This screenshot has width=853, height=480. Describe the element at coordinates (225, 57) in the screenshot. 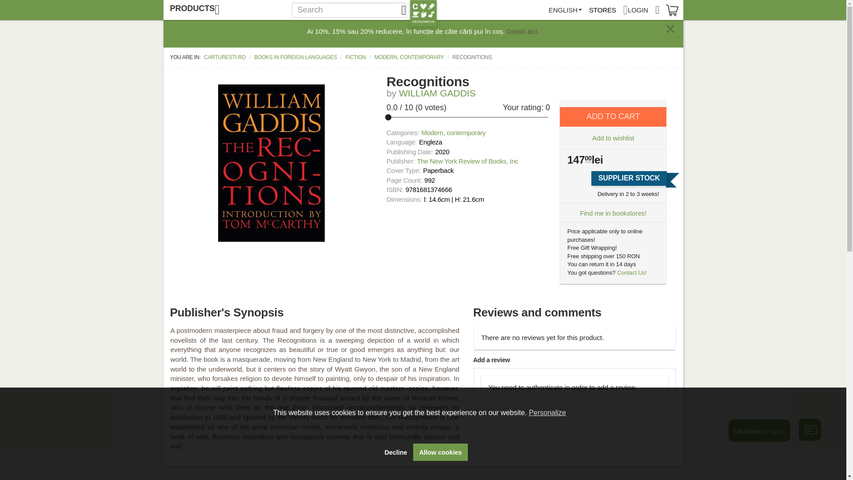

I see `CARTURESTI.RO` at that location.